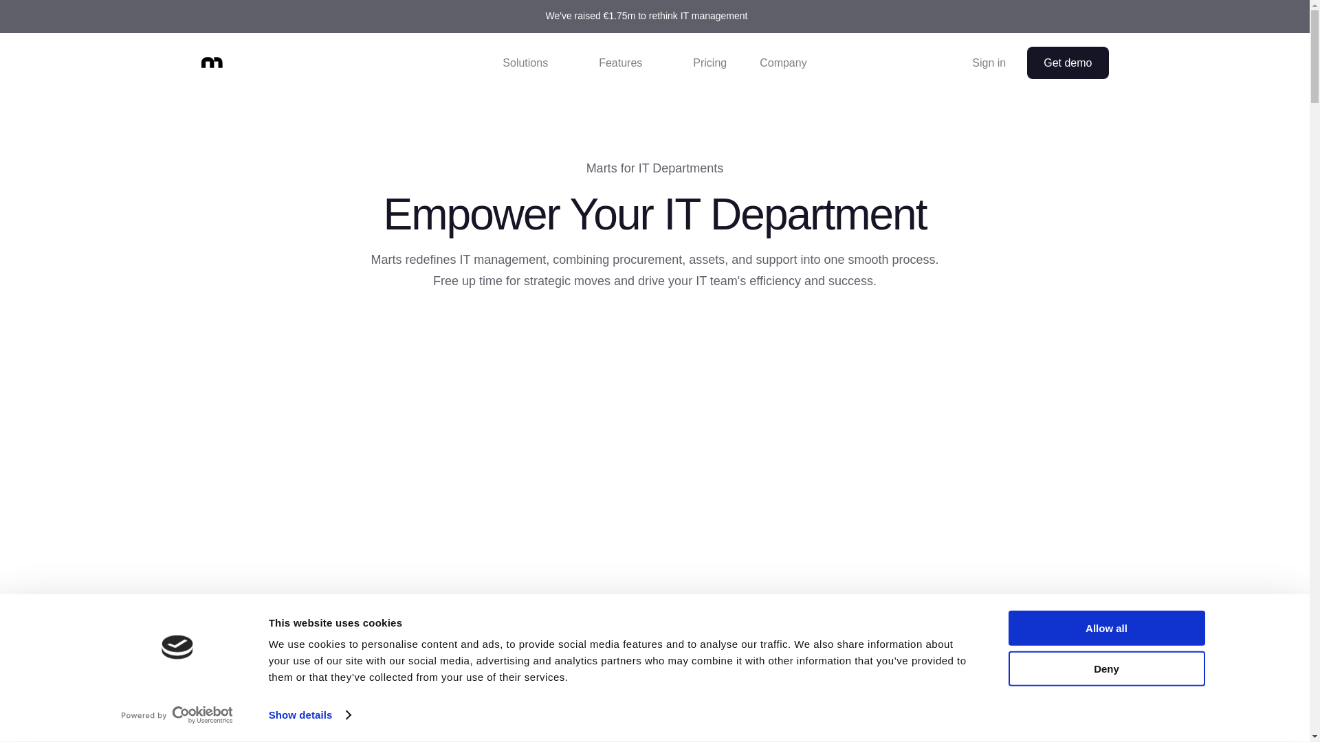 The image size is (1320, 742). Describe the element at coordinates (1105, 628) in the screenshot. I see `Allow all` at that location.